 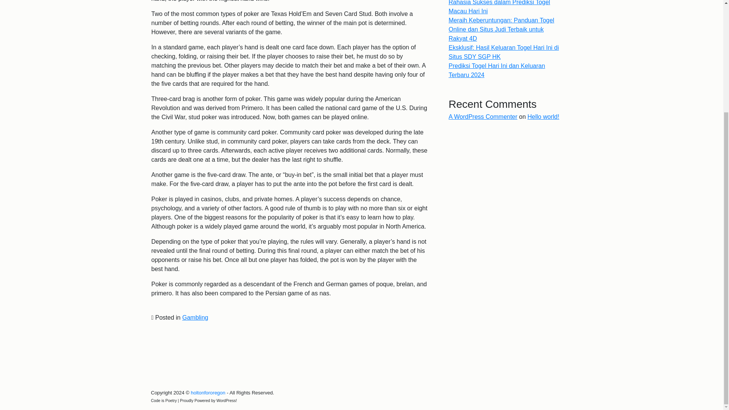 What do you see at coordinates (504, 52) in the screenshot?
I see `Eksklusif: Hasil Keluaran Togel Hari Ini di Situs SDY SGP HK` at bounding box center [504, 52].